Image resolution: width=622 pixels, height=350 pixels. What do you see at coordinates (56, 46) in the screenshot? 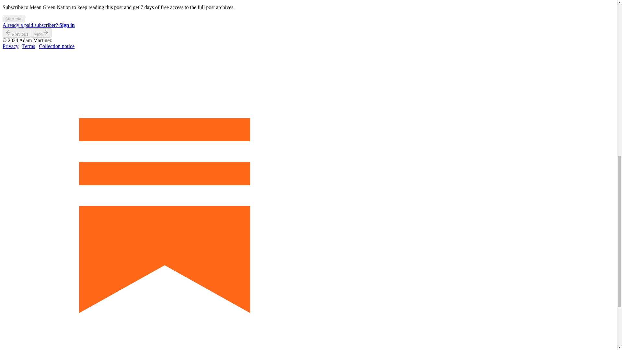
I see `Collection notice` at bounding box center [56, 46].